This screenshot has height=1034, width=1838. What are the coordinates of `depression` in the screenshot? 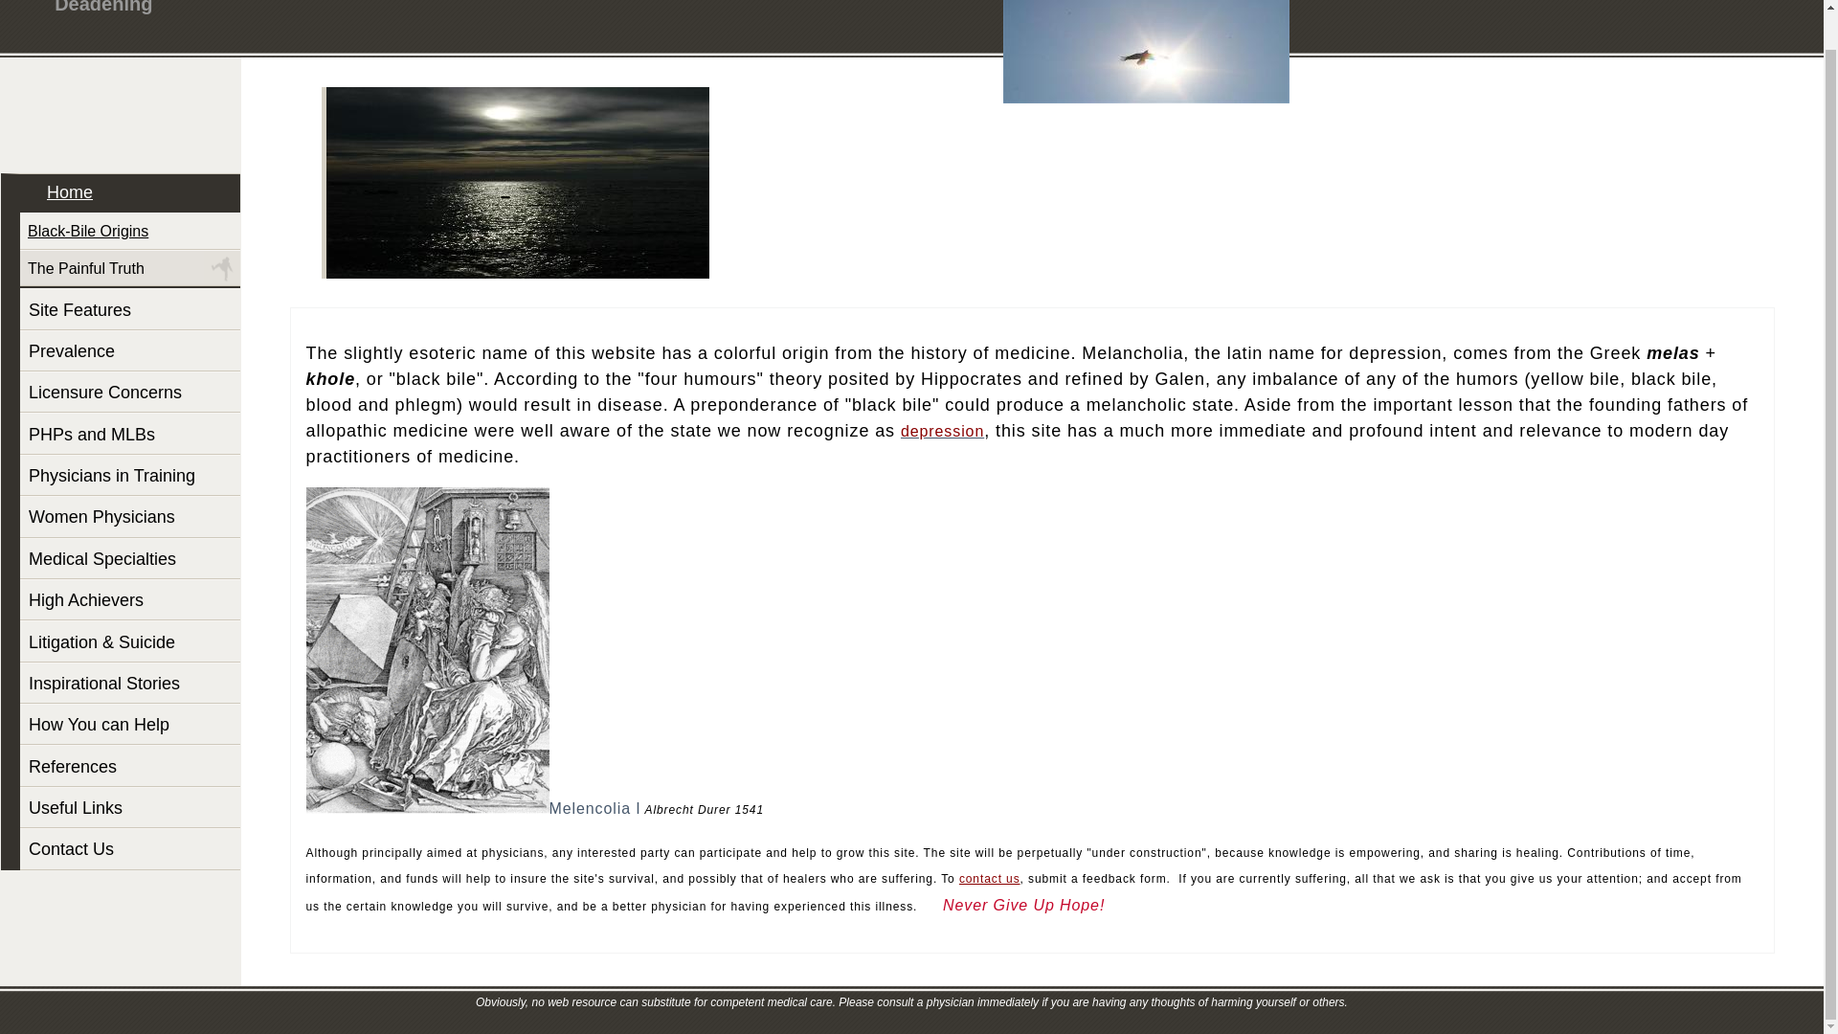 It's located at (942, 431).